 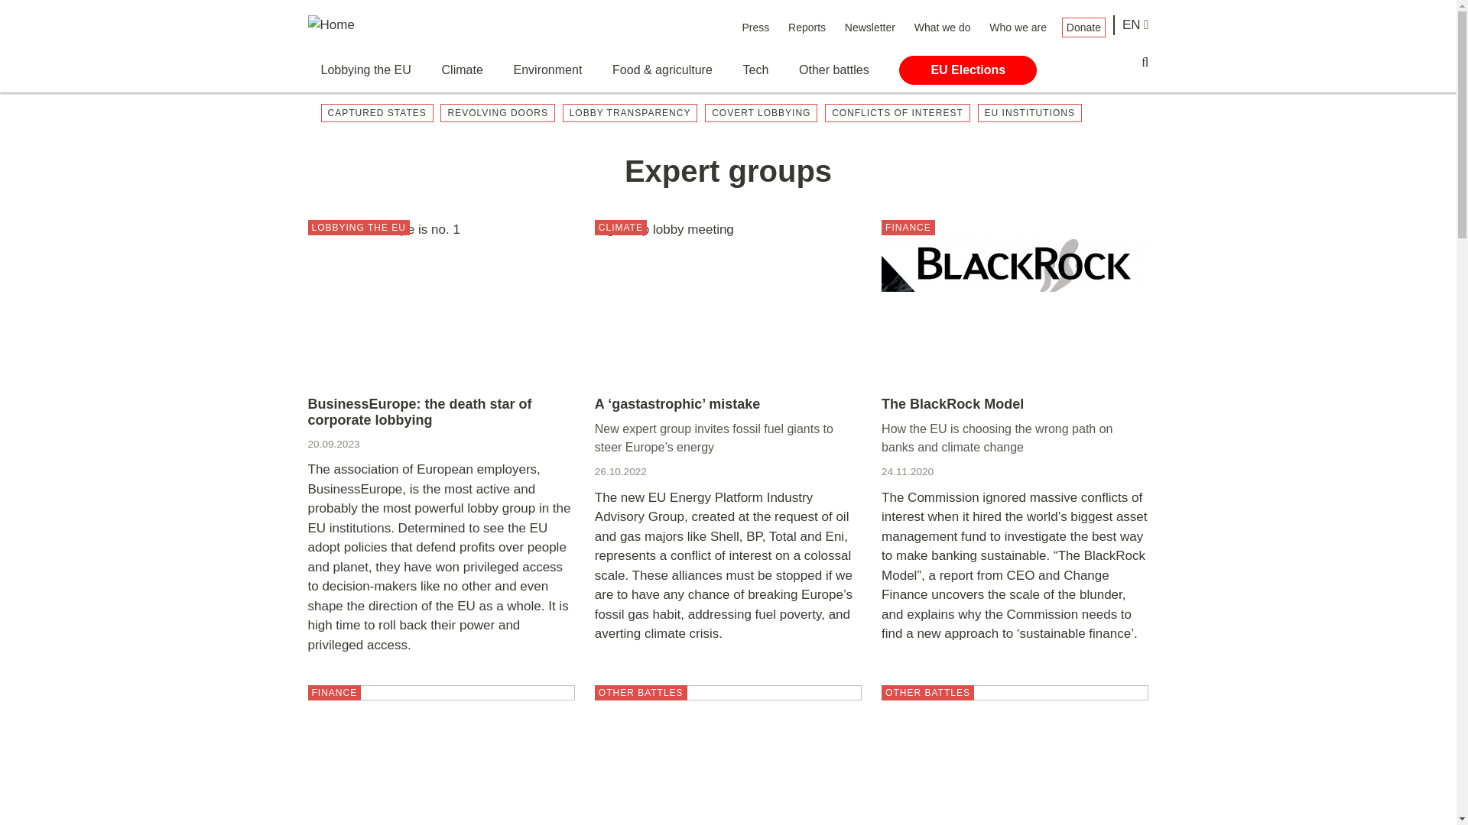 I want to click on Who we are, so click(x=1018, y=27).